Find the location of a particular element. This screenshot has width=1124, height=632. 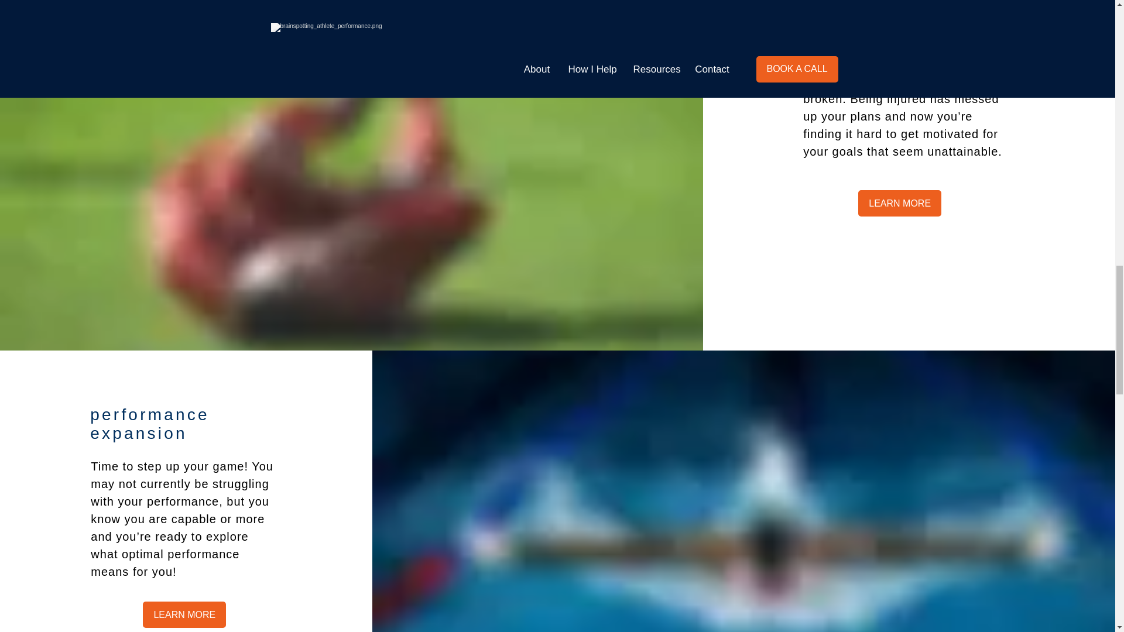

LEARN MORE is located at coordinates (184, 614).